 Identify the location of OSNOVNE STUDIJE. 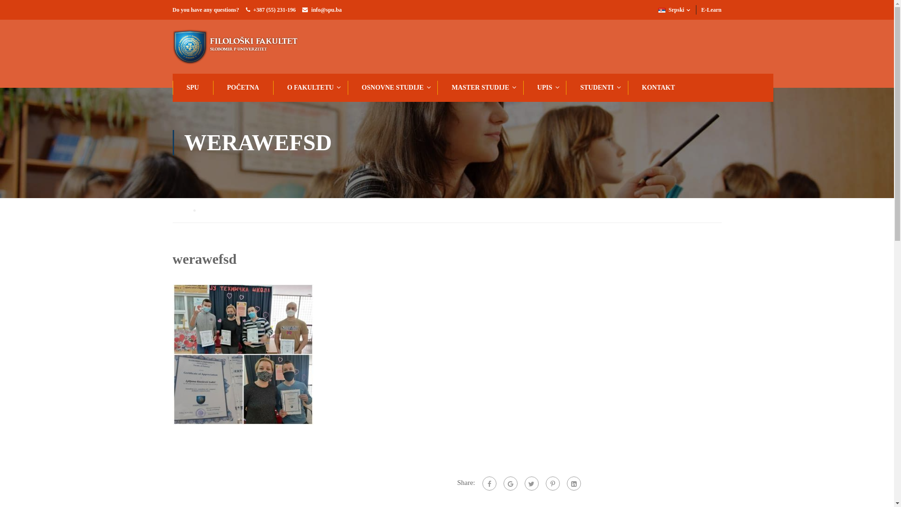
(392, 88).